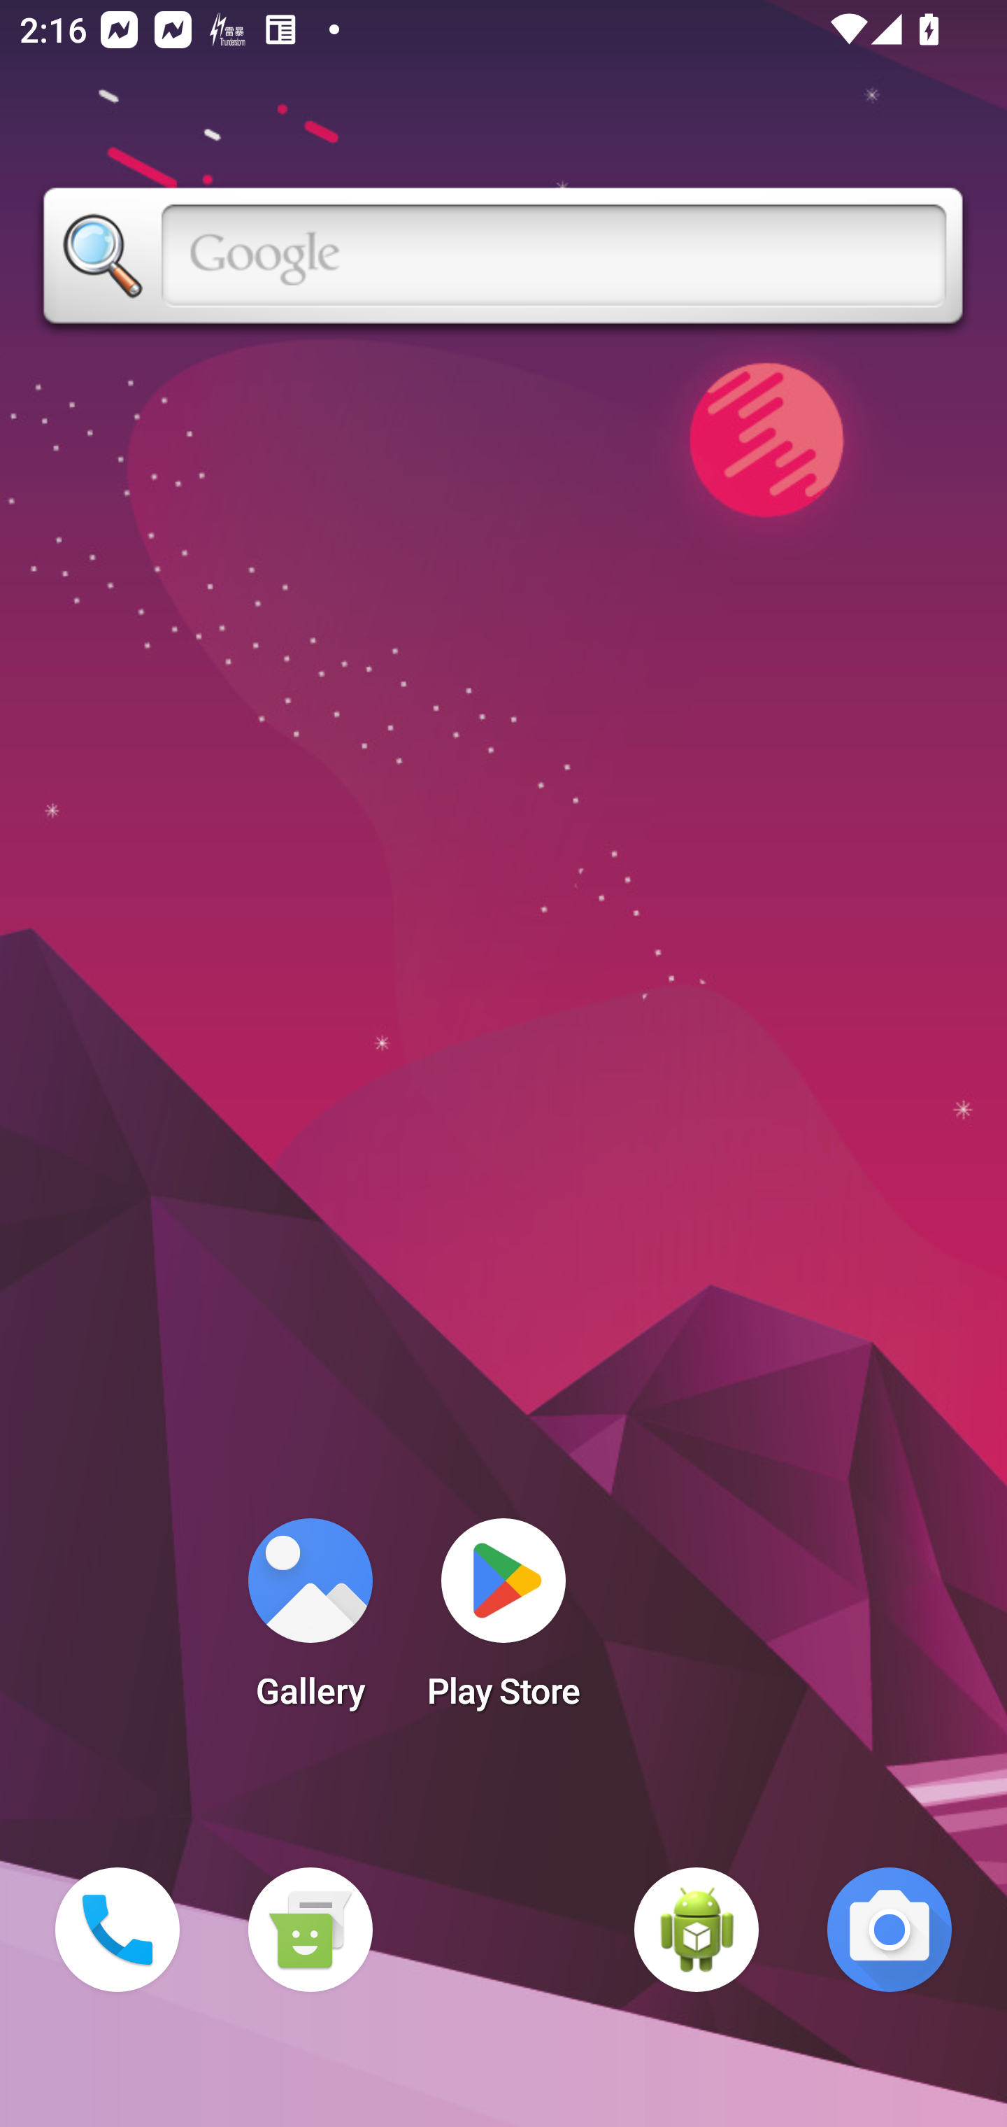 The height and width of the screenshot is (2127, 1007). What do you see at coordinates (697, 1930) in the screenshot?
I see `WebView Browser Tester` at bounding box center [697, 1930].